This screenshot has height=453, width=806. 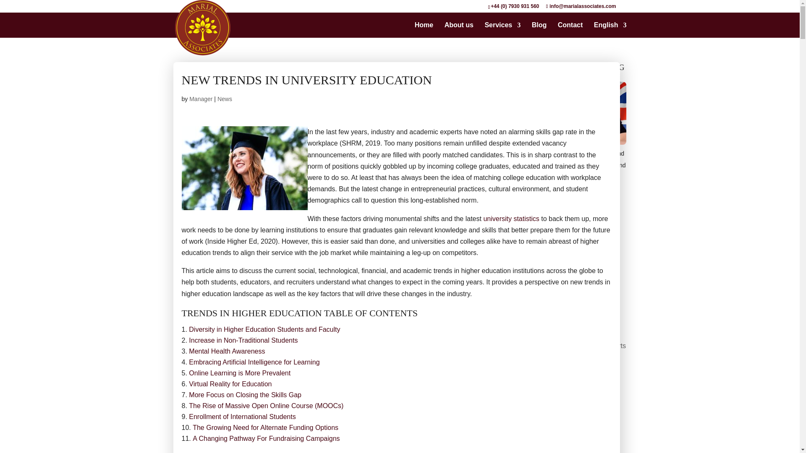 I want to click on Mental Health Awareness, so click(x=227, y=351).